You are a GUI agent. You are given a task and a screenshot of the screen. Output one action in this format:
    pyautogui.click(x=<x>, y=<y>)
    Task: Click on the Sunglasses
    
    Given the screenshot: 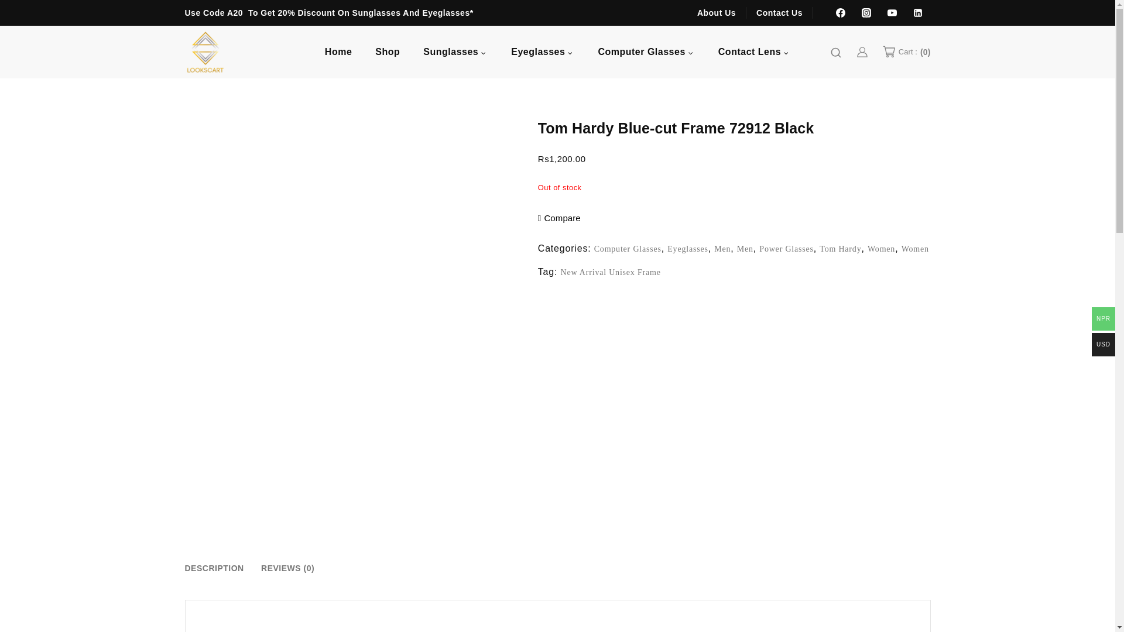 What is the action you would take?
    pyautogui.click(x=455, y=51)
    